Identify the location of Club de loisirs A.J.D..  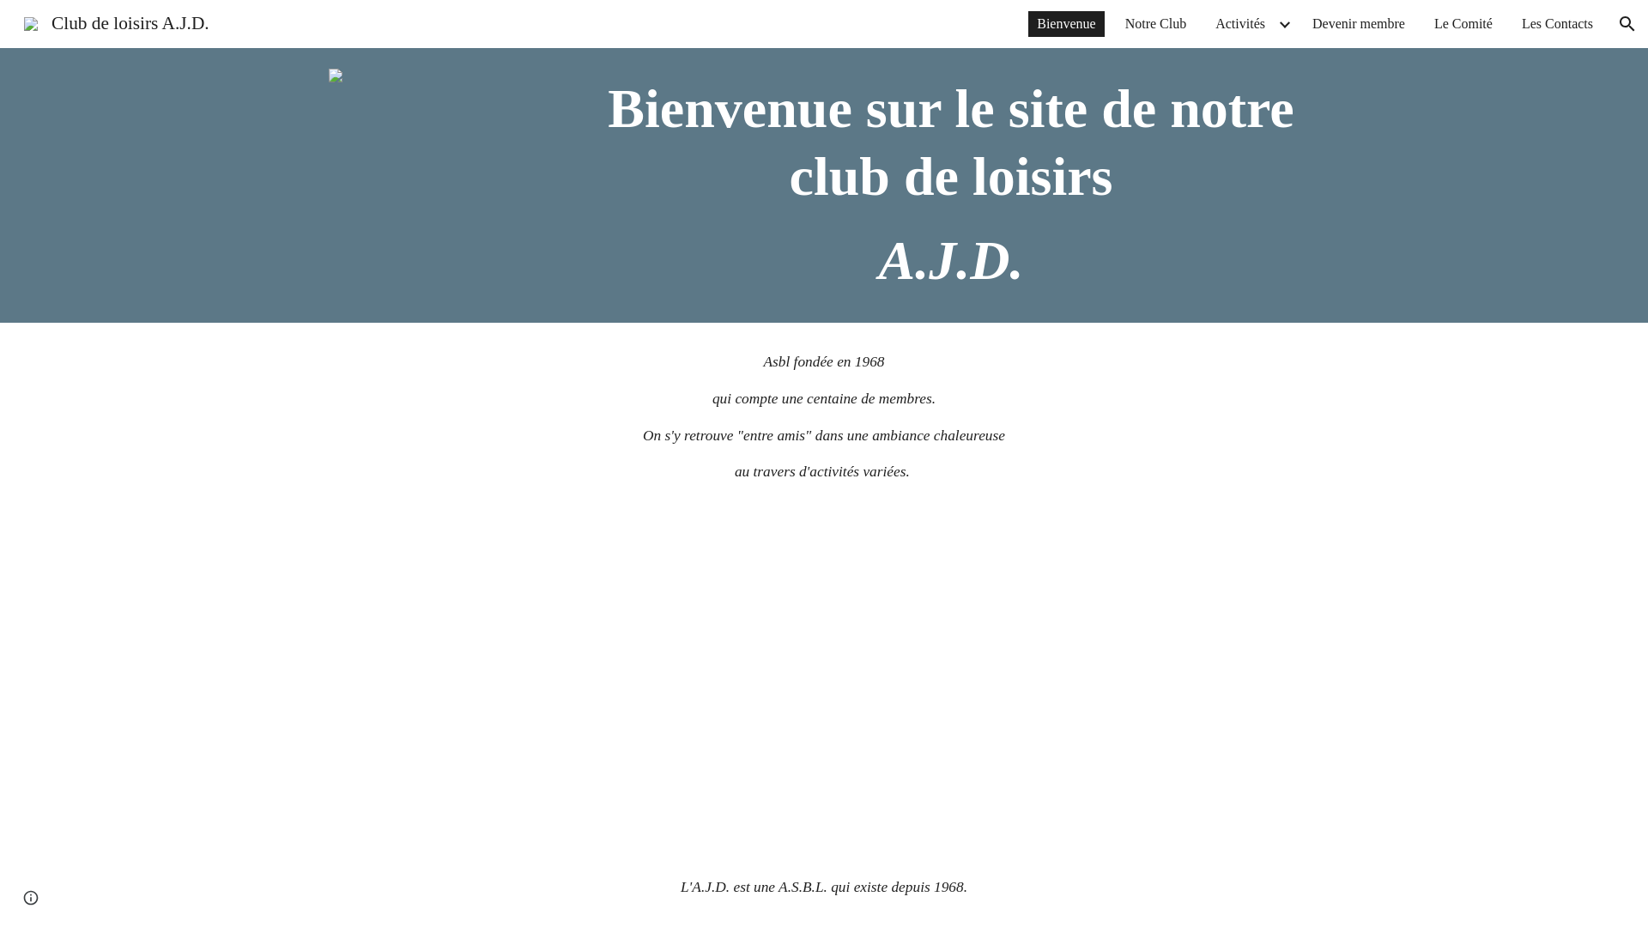
(117, 22).